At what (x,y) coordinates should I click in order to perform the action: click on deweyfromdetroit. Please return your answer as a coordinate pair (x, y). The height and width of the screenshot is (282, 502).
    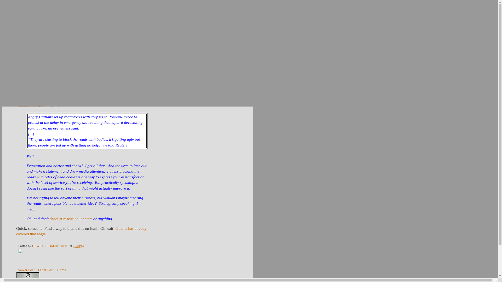
    Looking at the image, I should click on (29, 281).